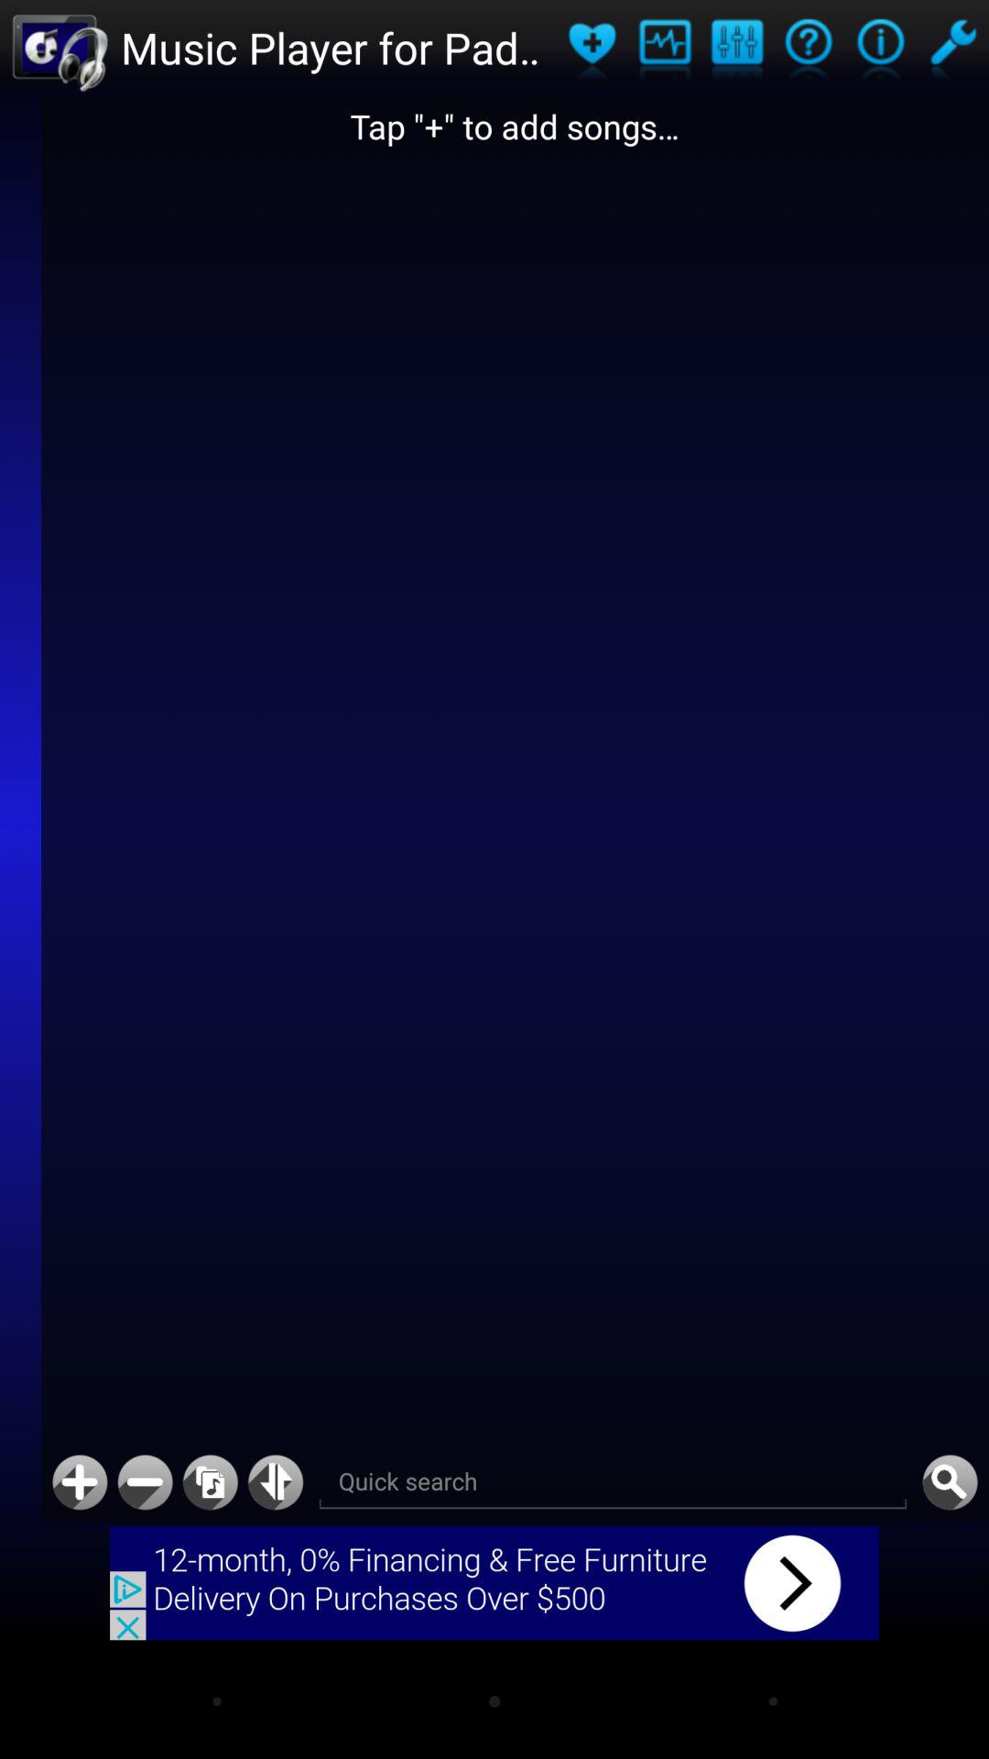 This screenshot has width=989, height=1759. I want to click on application settings, so click(736, 48).